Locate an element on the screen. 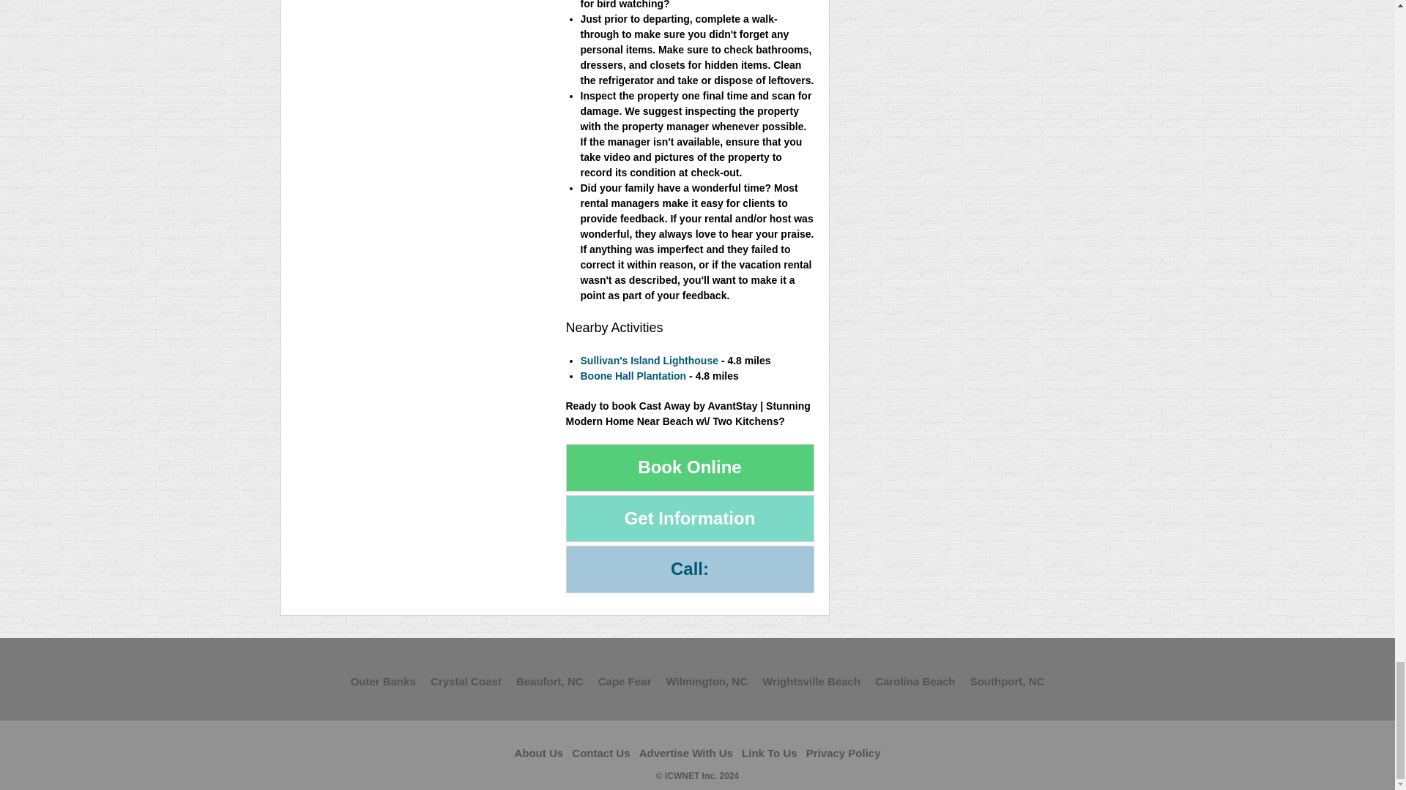  Sullivan's Island Lighthouse is located at coordinates (648, 360).